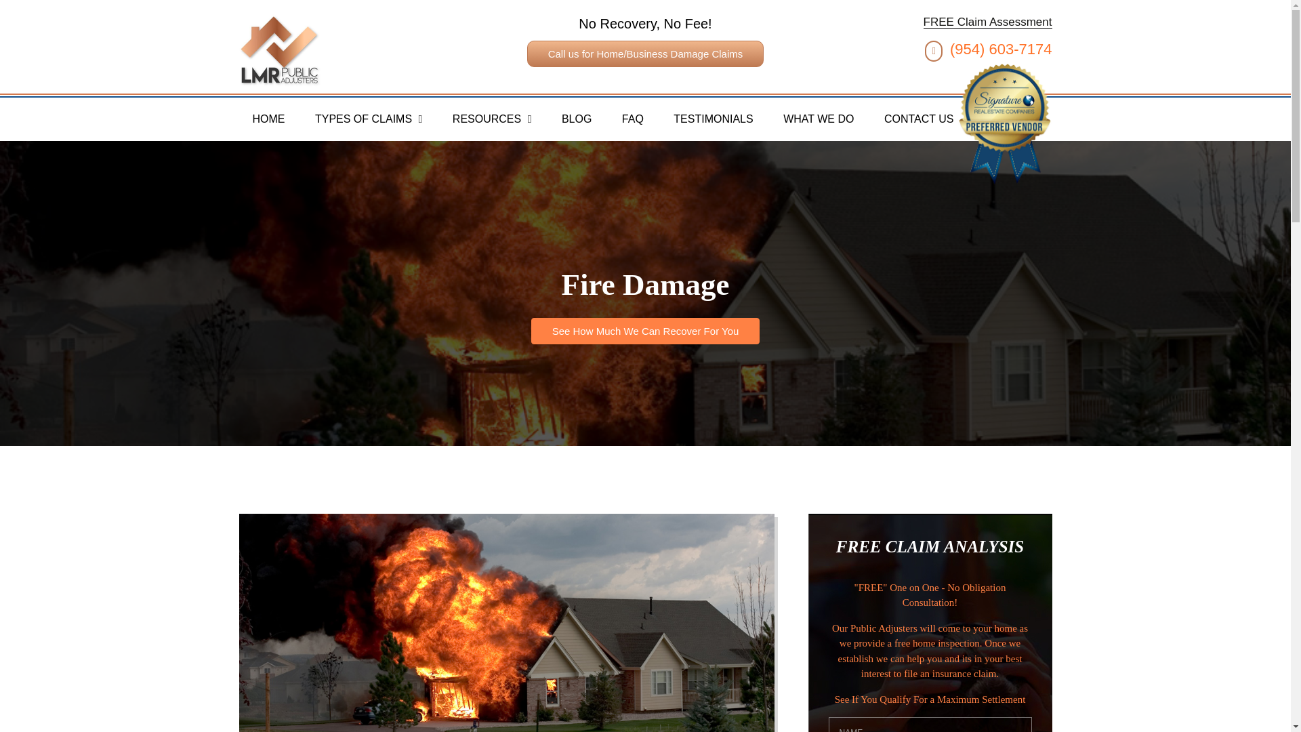  Describe the element at coordinates (492, 119) in the screenshot. I see `RESOURCES` at that location.